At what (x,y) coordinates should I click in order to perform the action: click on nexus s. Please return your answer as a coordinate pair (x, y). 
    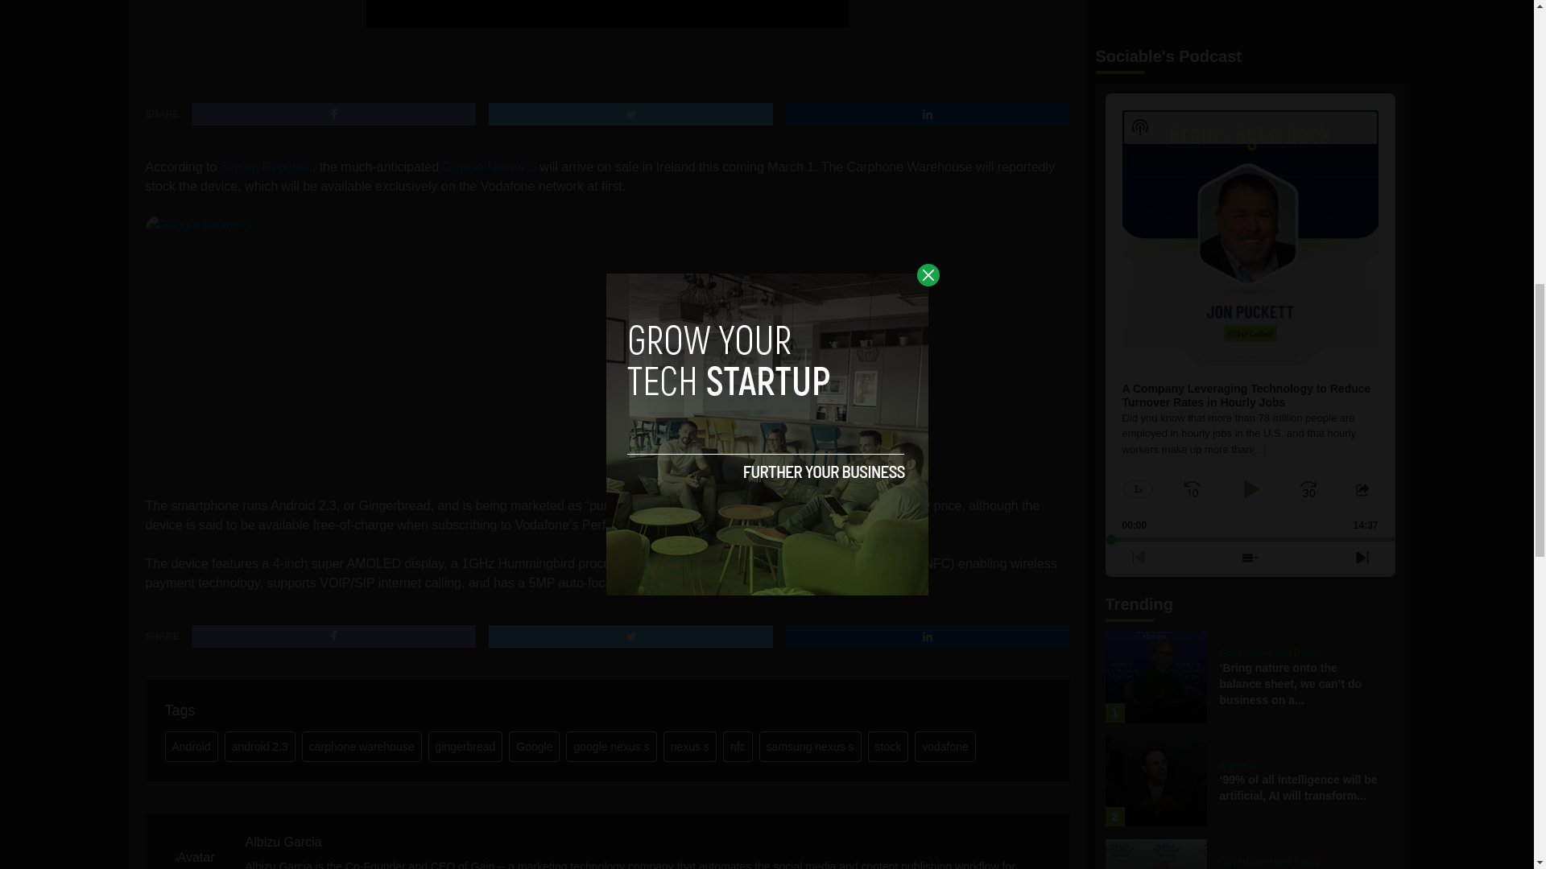
    Looking at the image, I should click on (689, 747).